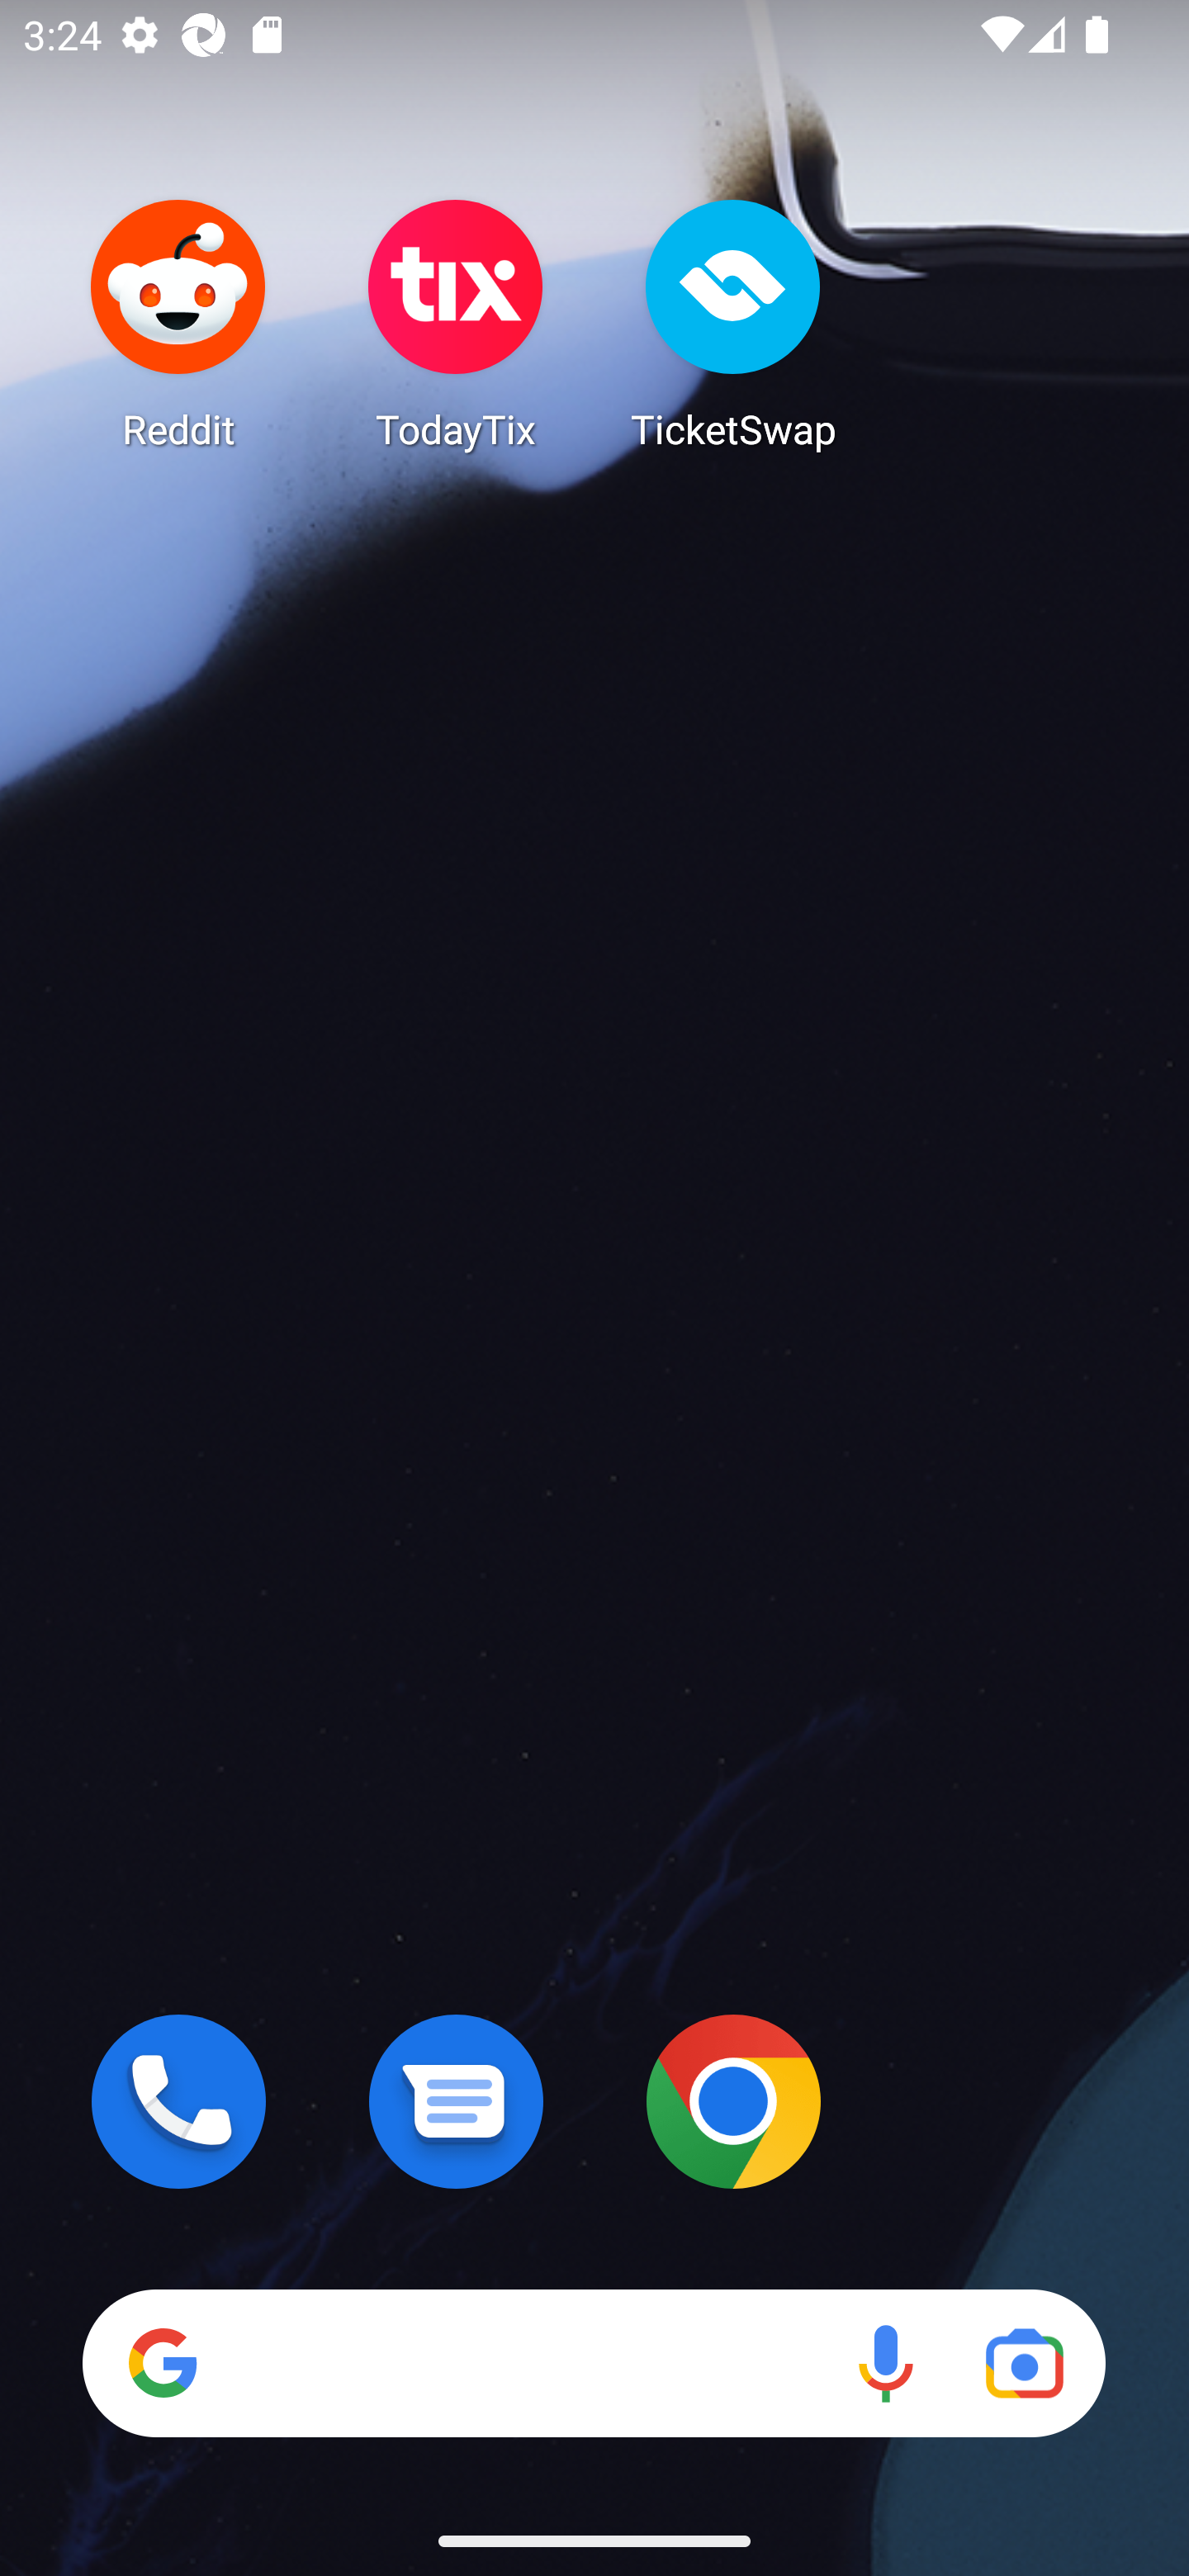 This screenshot has width=1189, height=2576. I want to click on TodayTix, so click(456, 324).